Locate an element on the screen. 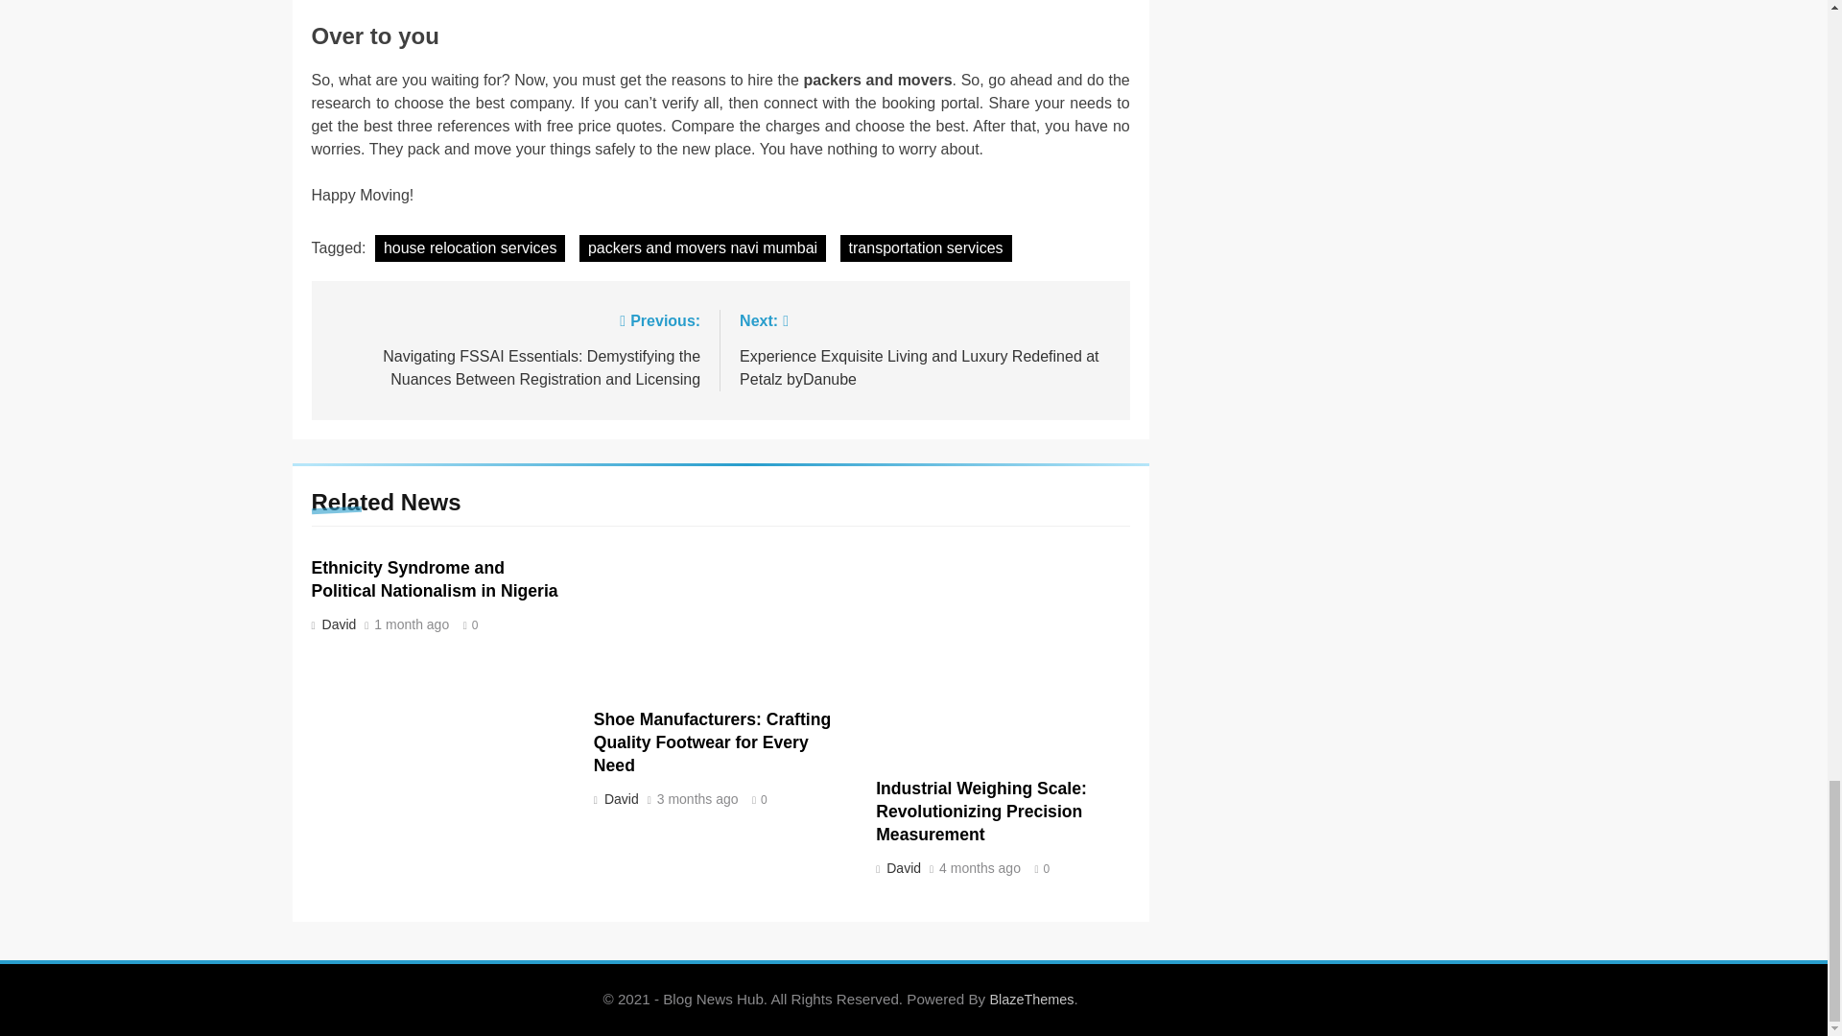 The width and height of the screenshot is (1842, 1036). David is located at coordinates (337, 624).